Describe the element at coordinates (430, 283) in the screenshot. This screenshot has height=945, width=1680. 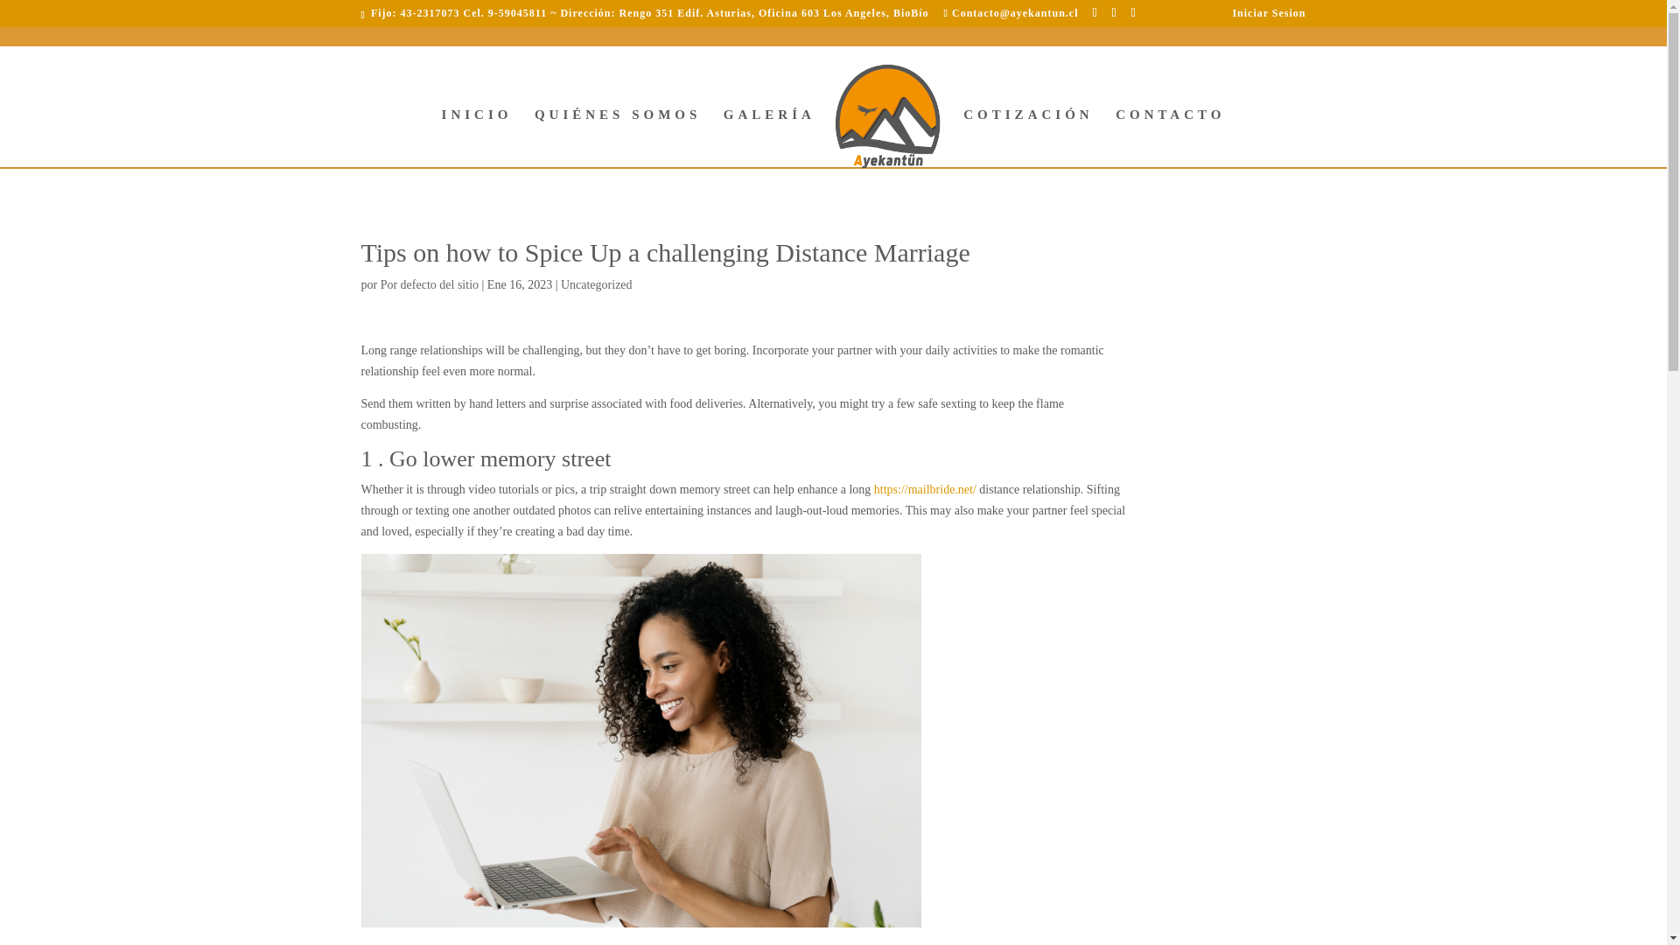
I see `Mensajes de Por defecto del sitio` at that location.